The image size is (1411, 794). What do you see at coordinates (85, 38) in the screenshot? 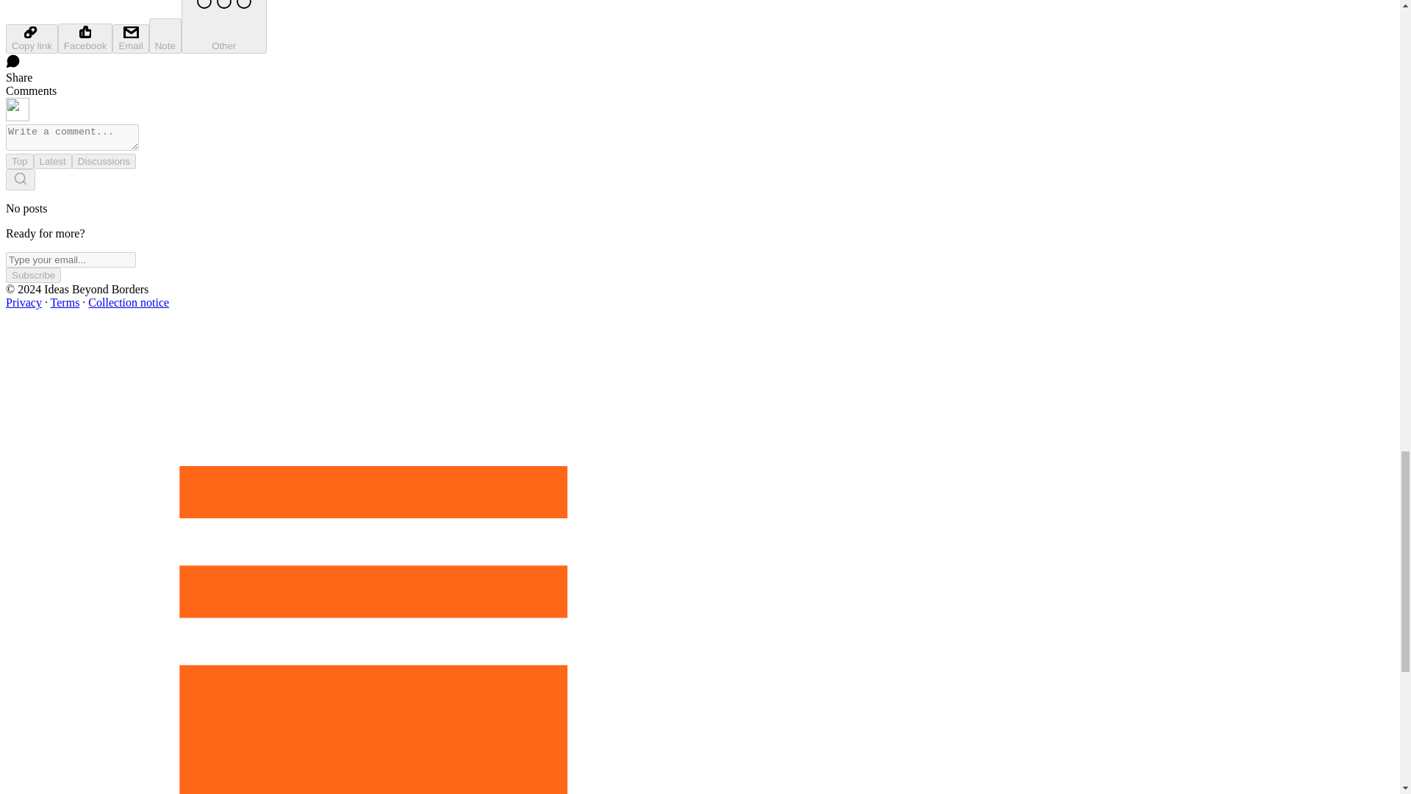
I see `Facebook` at bounding box center [85, 38].